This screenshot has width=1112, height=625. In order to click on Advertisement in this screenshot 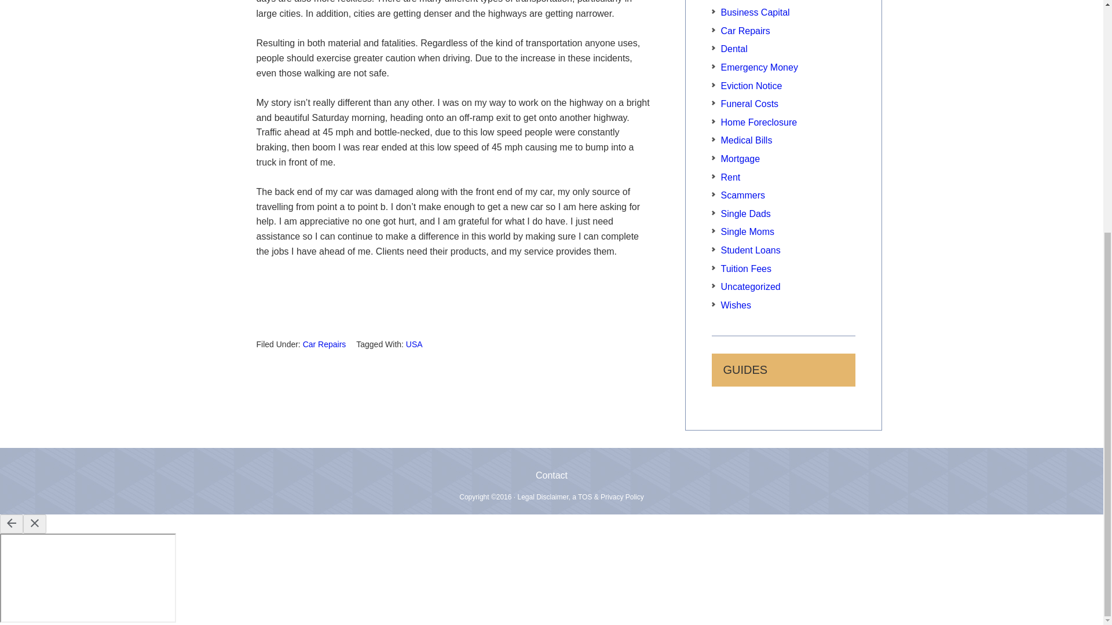, I will do `click(452, 300)`.